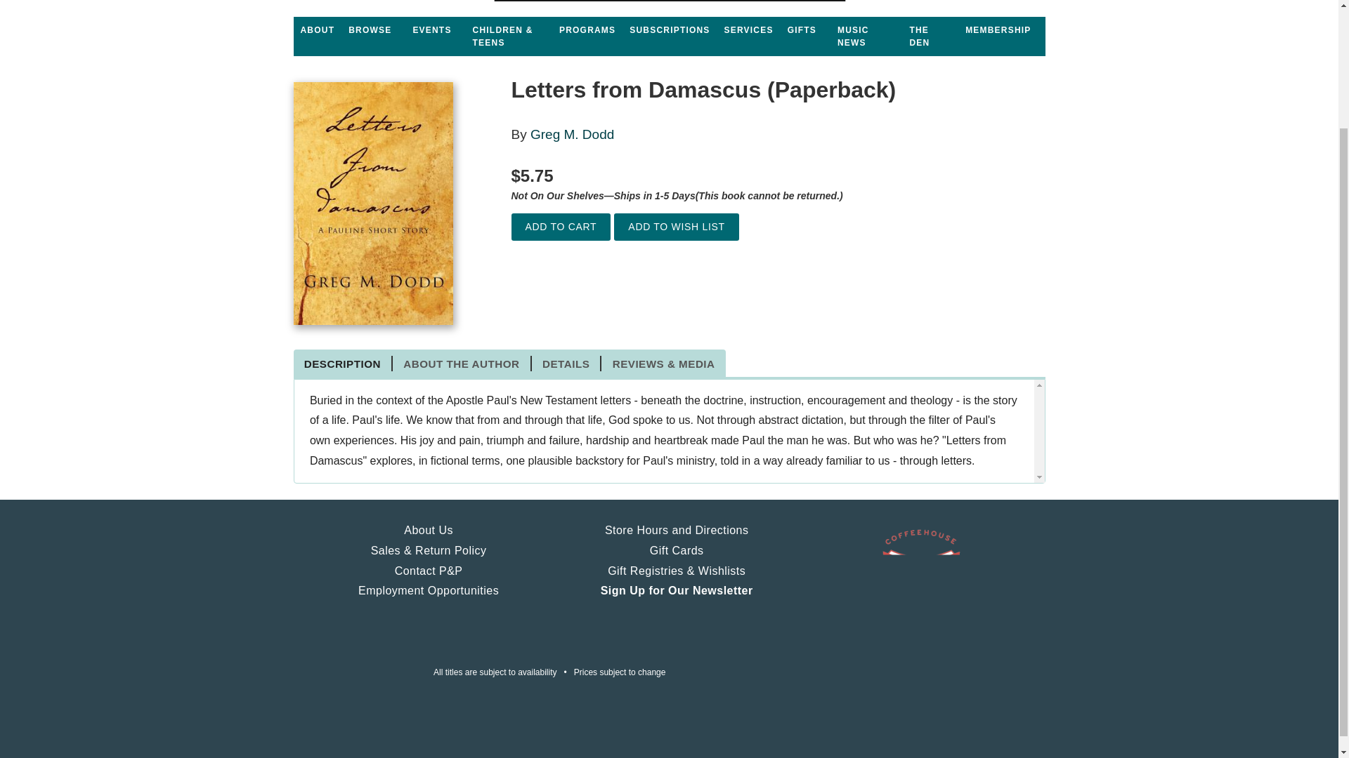 This screenshot has height=758, width=1349. What do you see at coordinates (431, 29) in the screenshot?
I see `EVENTS` at bounding box center [431, 29].